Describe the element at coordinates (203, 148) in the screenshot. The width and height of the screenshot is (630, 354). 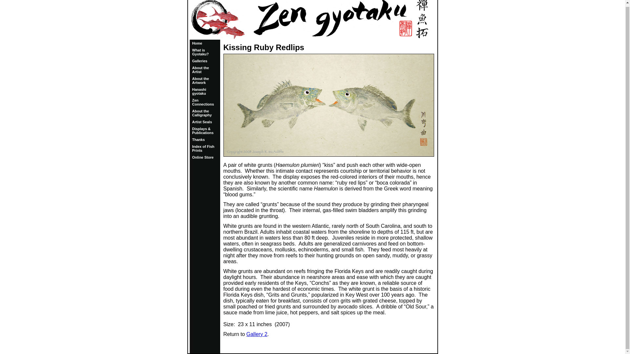
I see `Index of Fish Prints` at that location.